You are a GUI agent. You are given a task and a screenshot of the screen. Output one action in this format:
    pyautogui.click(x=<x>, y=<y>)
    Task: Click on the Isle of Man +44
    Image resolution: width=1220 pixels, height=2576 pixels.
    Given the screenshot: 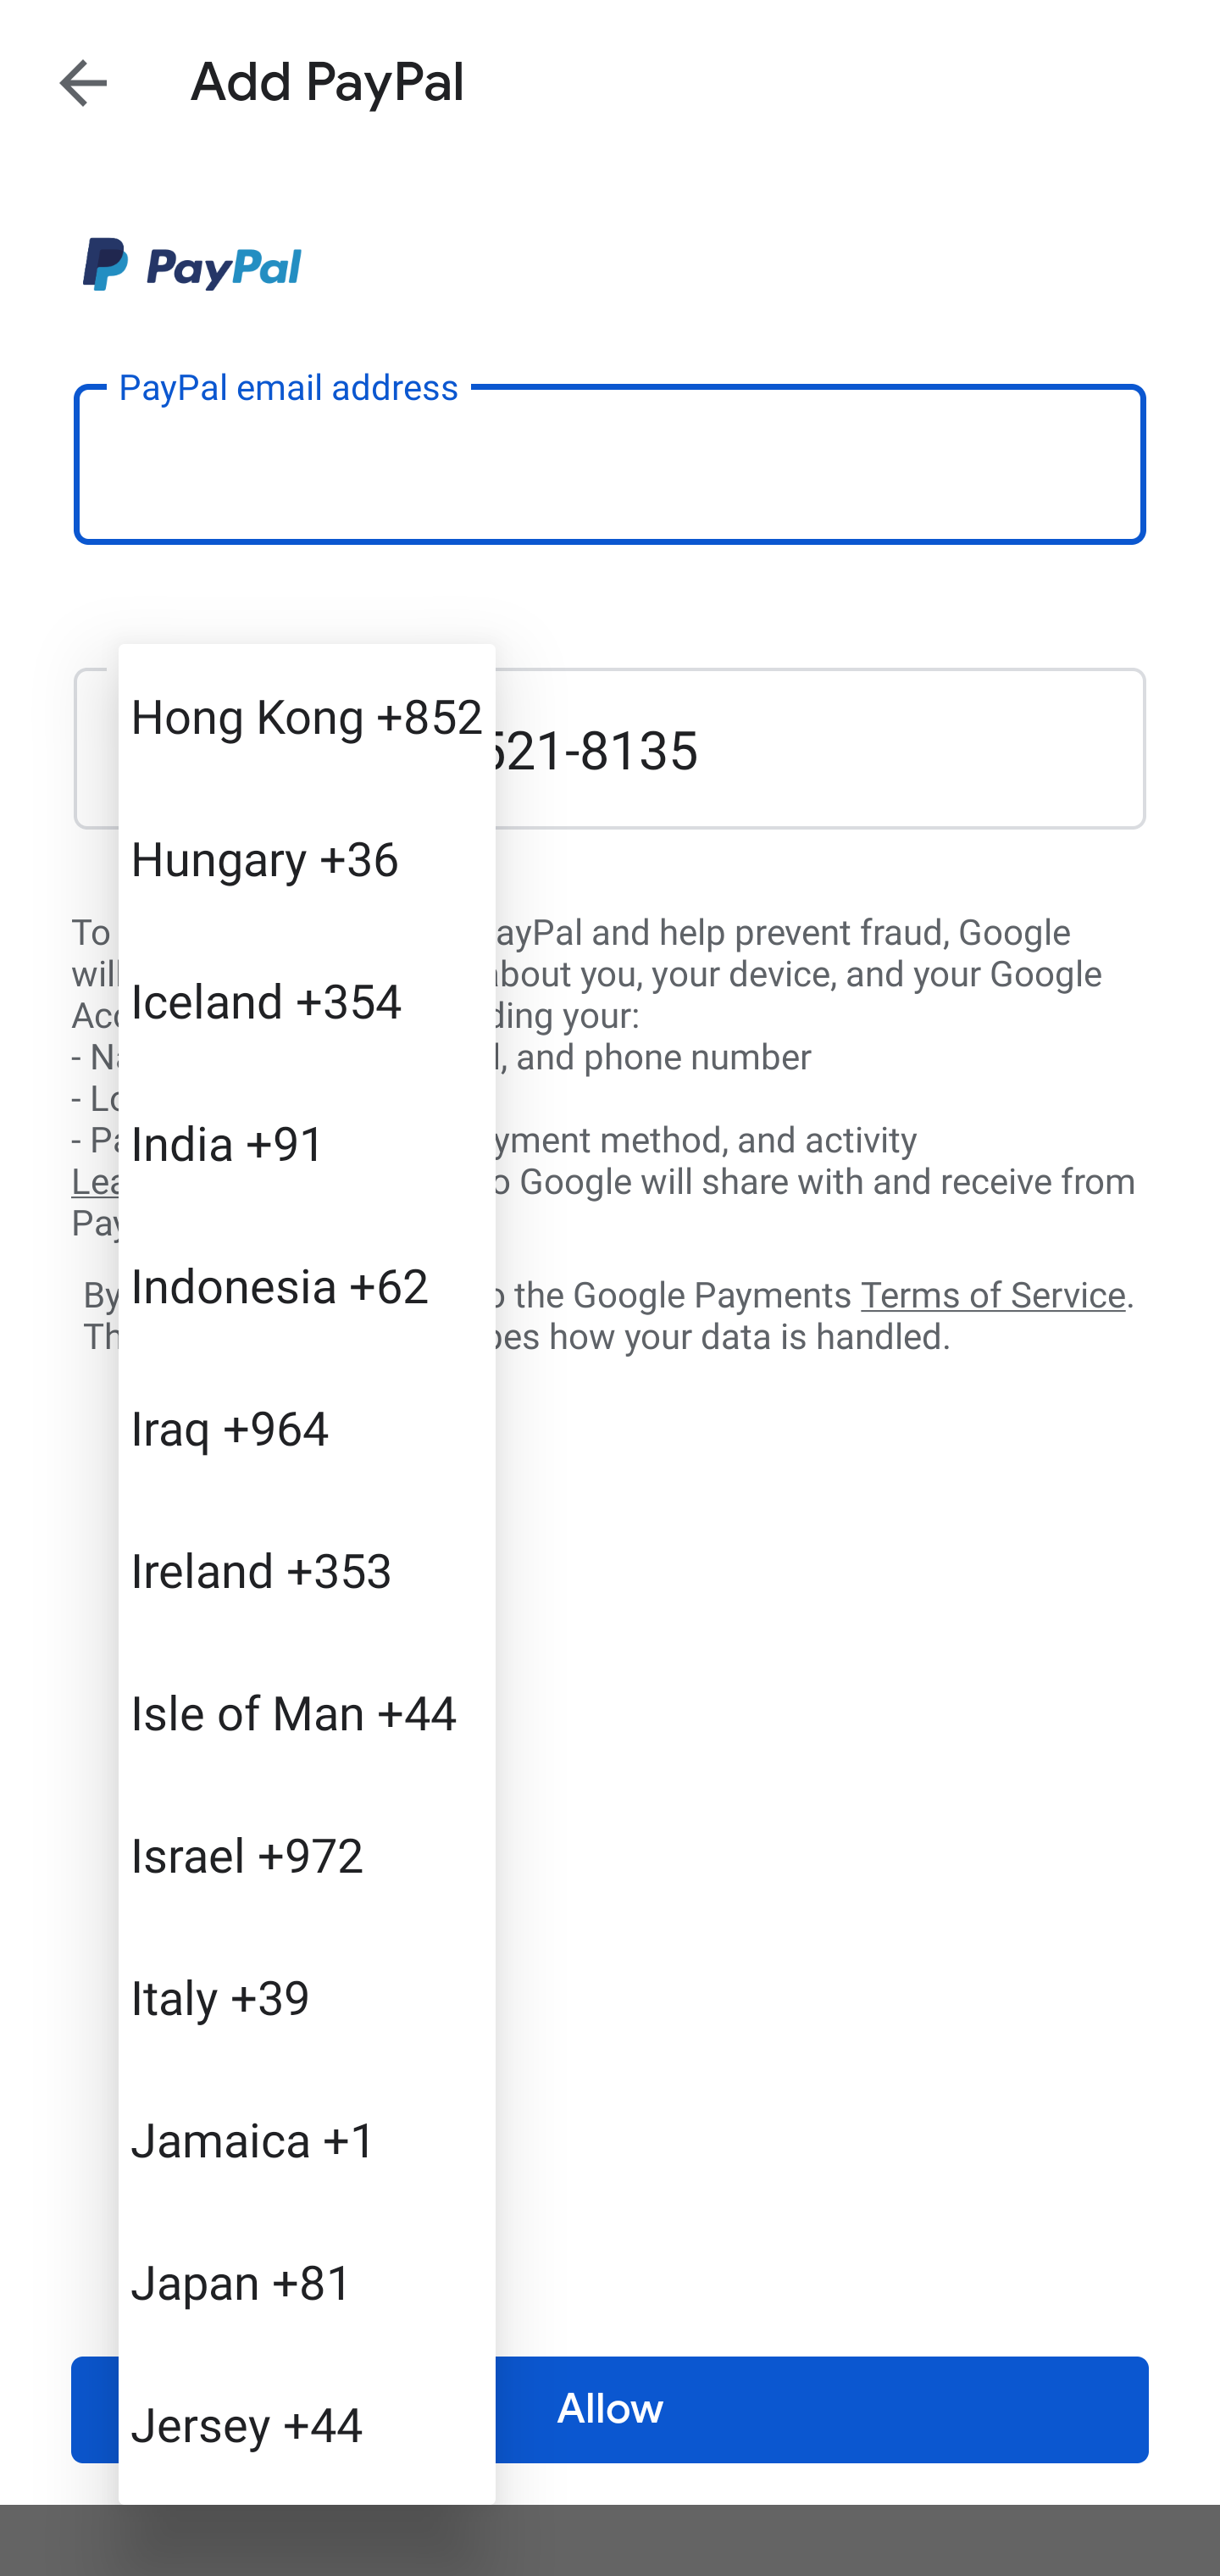 What is the action you would take?
    pyautogui.click(x=307, y=1712)
    